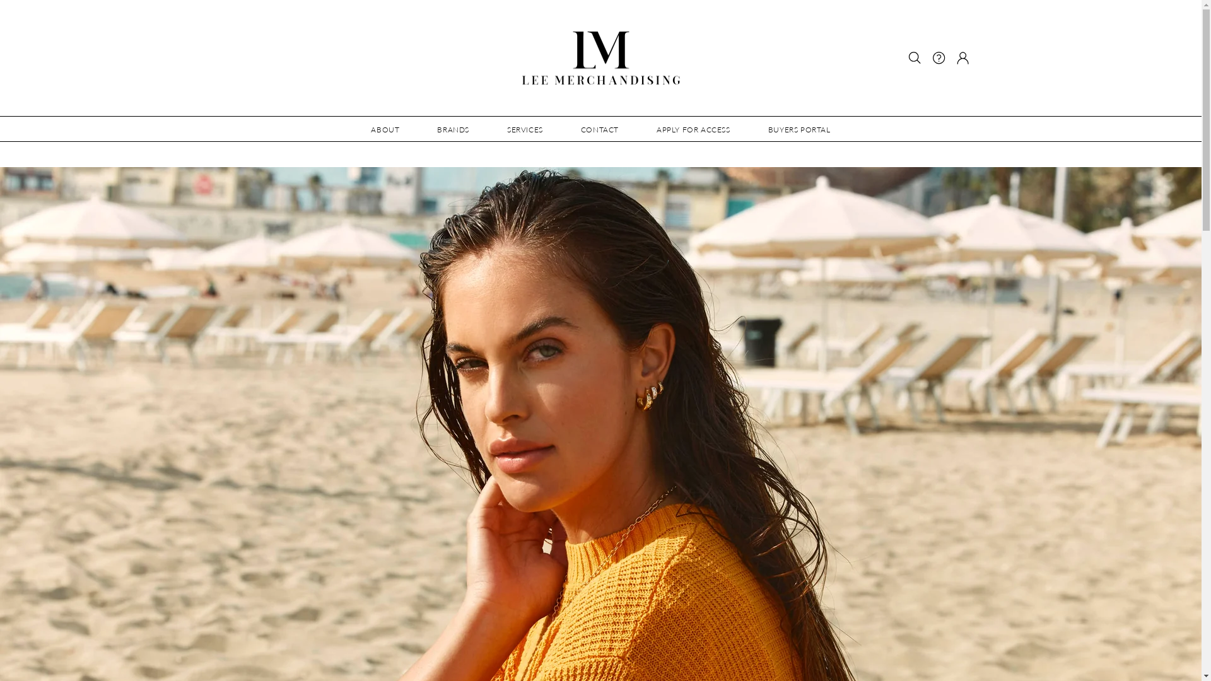 The height and width of the screenshot is (681, 1211). I want to click on LEE MERCHANDISING AGENCY, so click(601, 58).